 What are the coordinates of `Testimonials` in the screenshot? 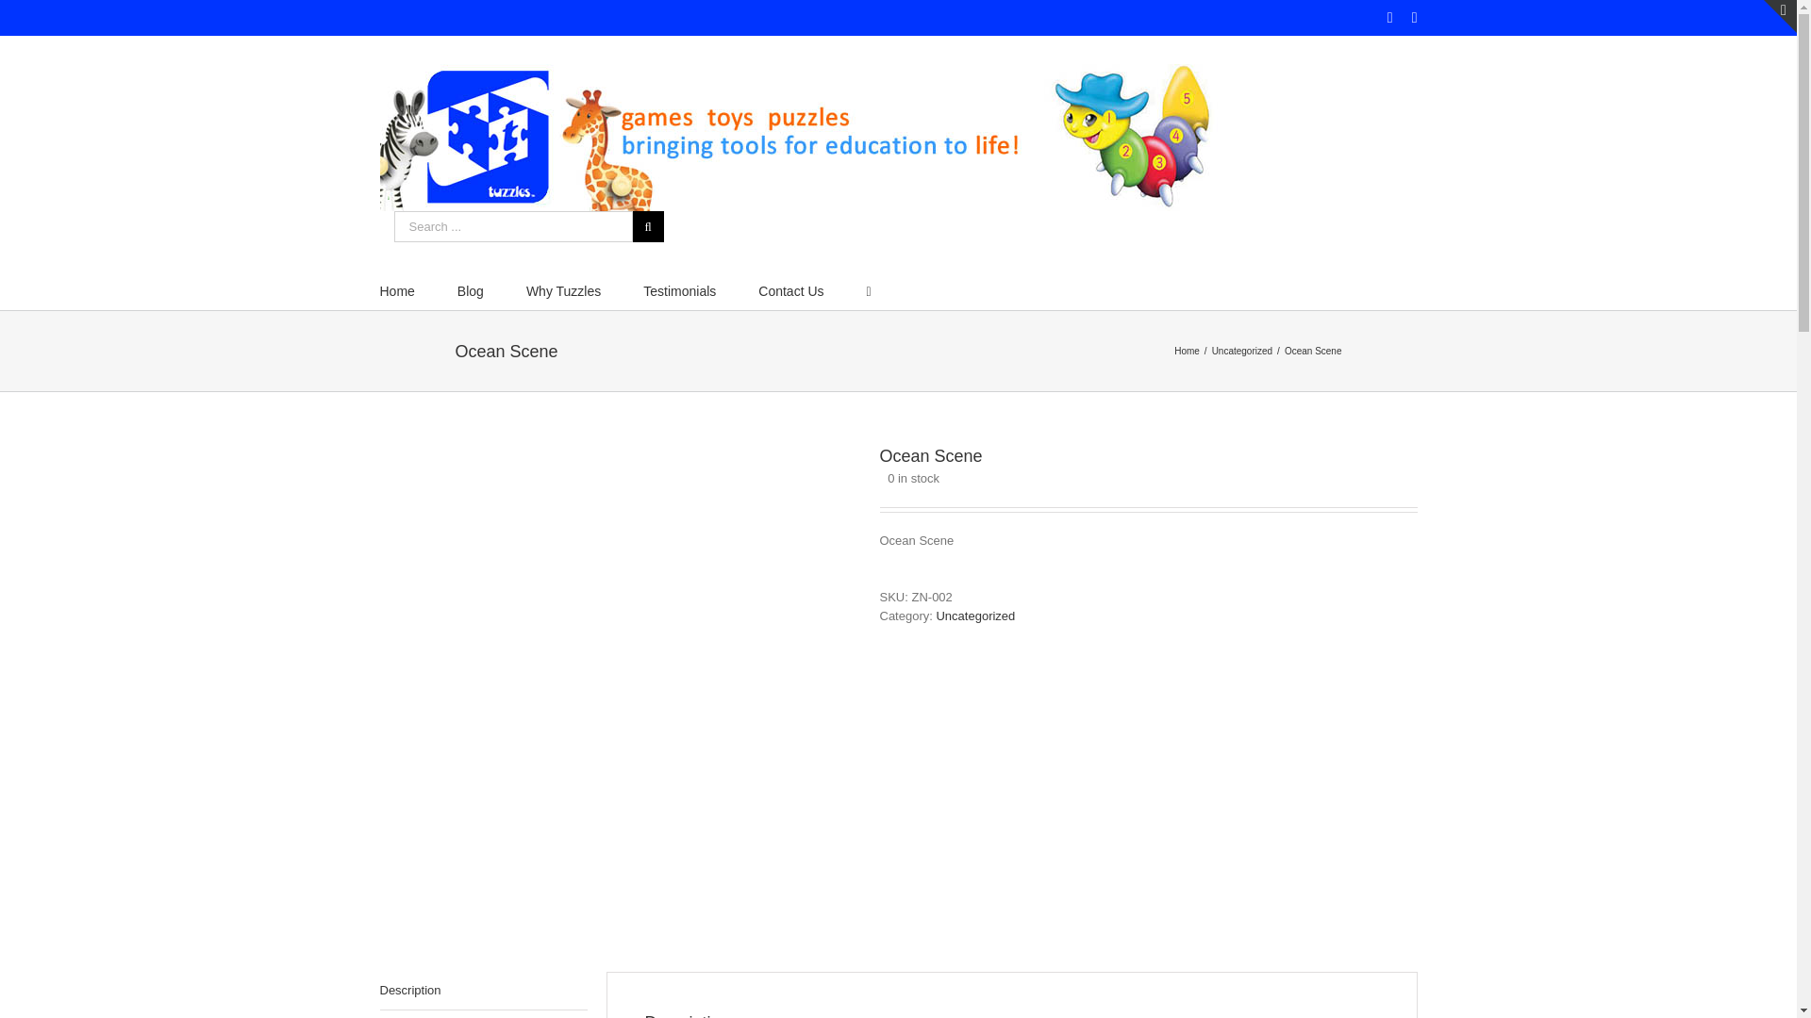 It's located at (679, 290).